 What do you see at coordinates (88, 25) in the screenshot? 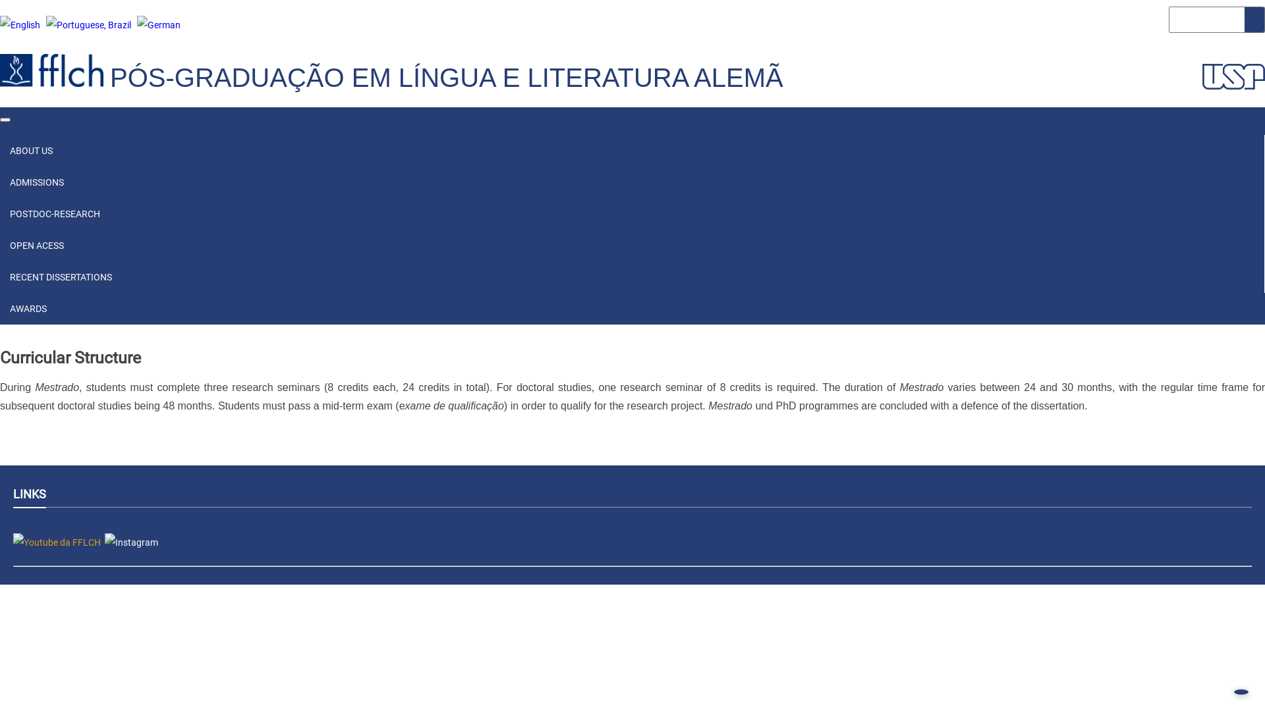
I see `Portuguese, Brazil` at bounding box center [88, 25].